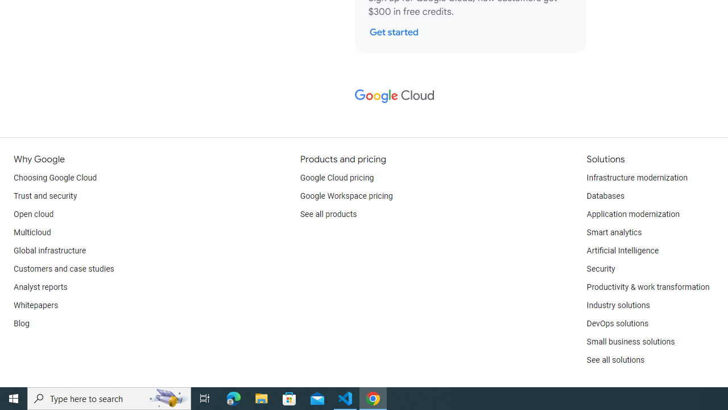 The height and width of the screenshot is (410, 728). What do you see at coordinates (648, 287) in the screenshot?
I see `Productivity & work transformation` at bounding box center [648, 287].